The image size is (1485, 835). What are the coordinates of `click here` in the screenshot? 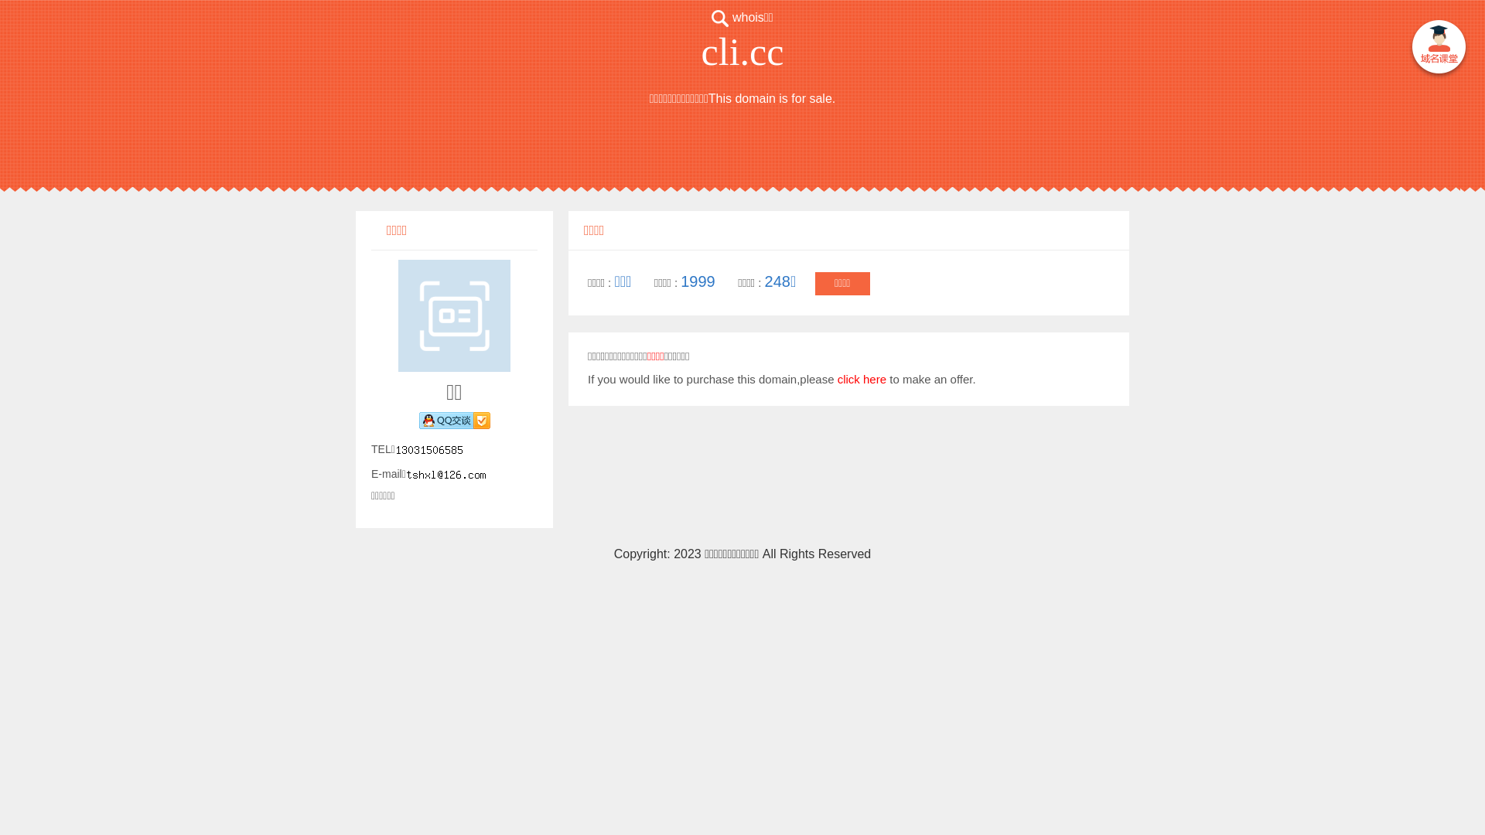 It's located at (862, 379).